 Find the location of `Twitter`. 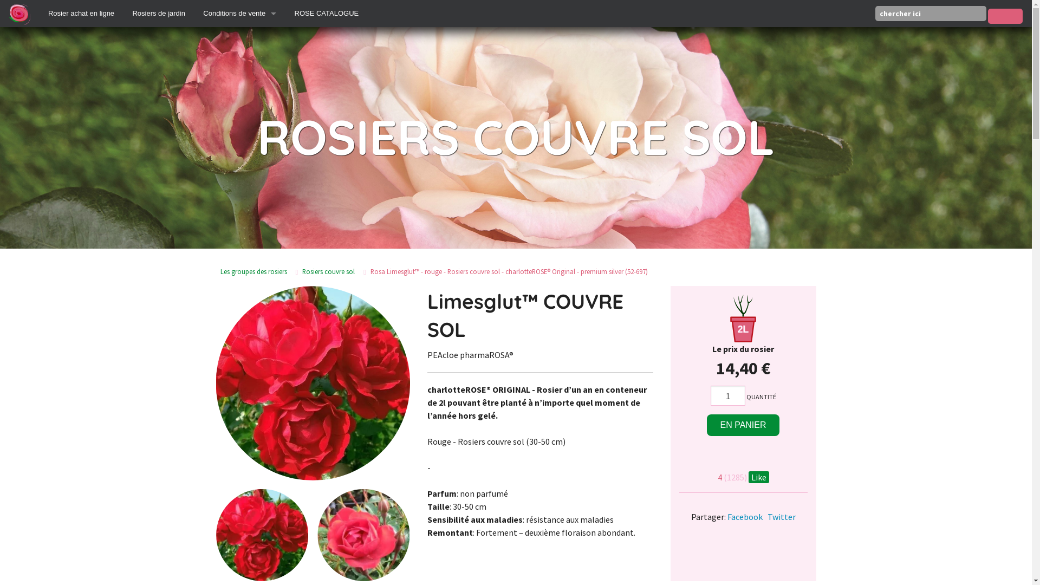

Twitter is located at coordinates (781, 517).